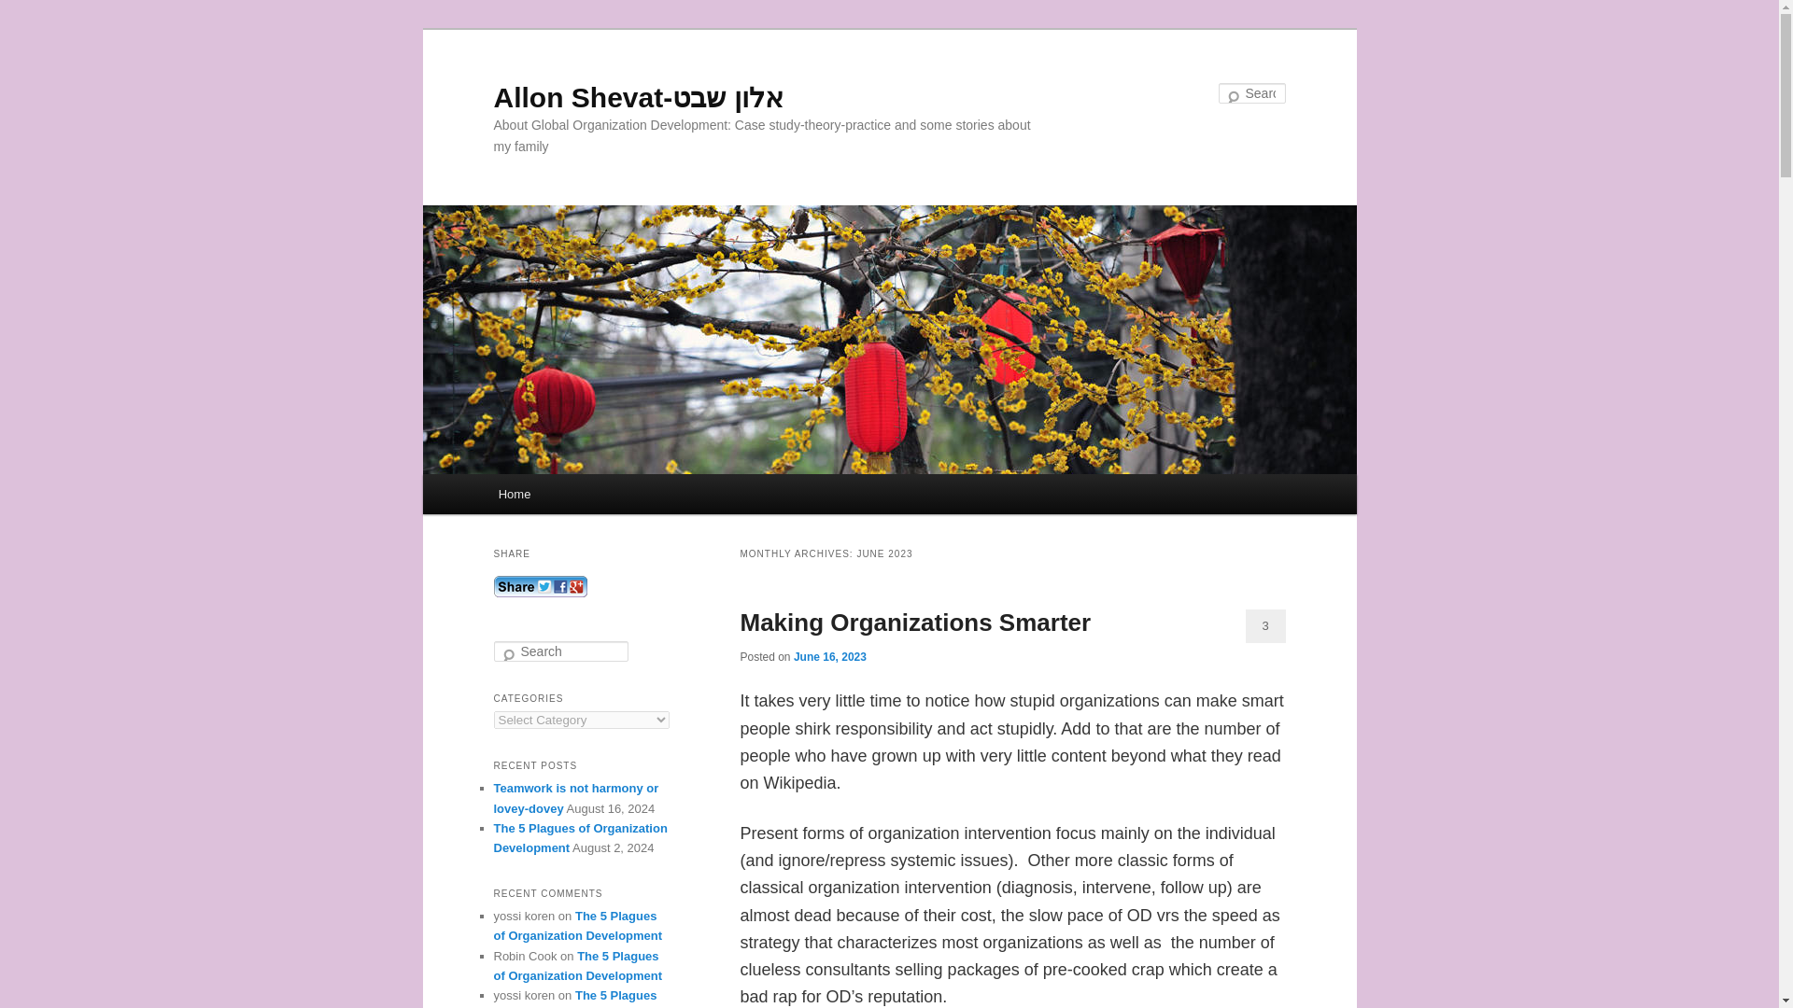  What do you see at coordinates (914, 622) in the screenshot?
I see `Making Organizations Smarter` at bounding box center [914, 622].